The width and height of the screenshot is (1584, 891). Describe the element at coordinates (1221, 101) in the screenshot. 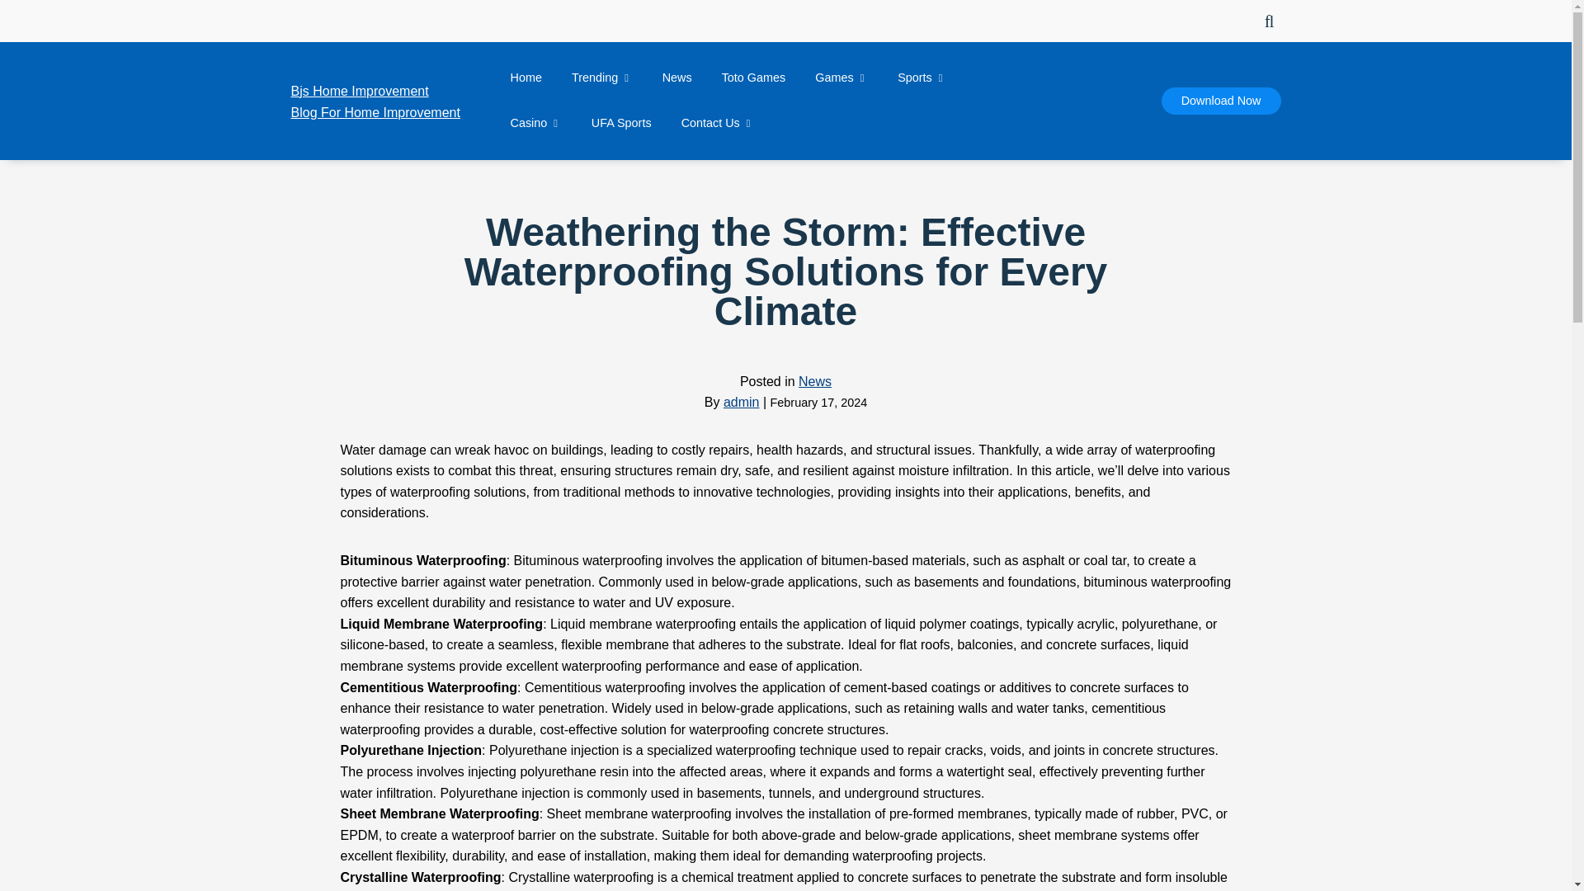

I see `Bjs Home Improvement` at that location.